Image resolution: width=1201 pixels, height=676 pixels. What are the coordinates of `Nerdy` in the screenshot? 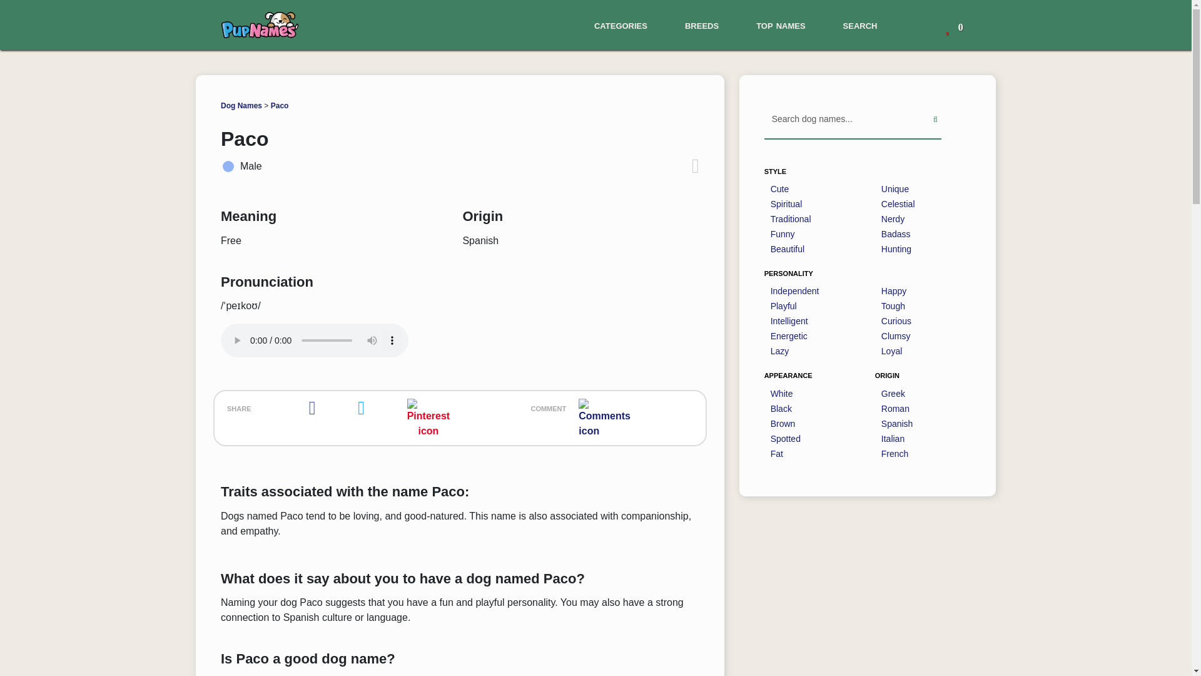 It's located at (893, 219).